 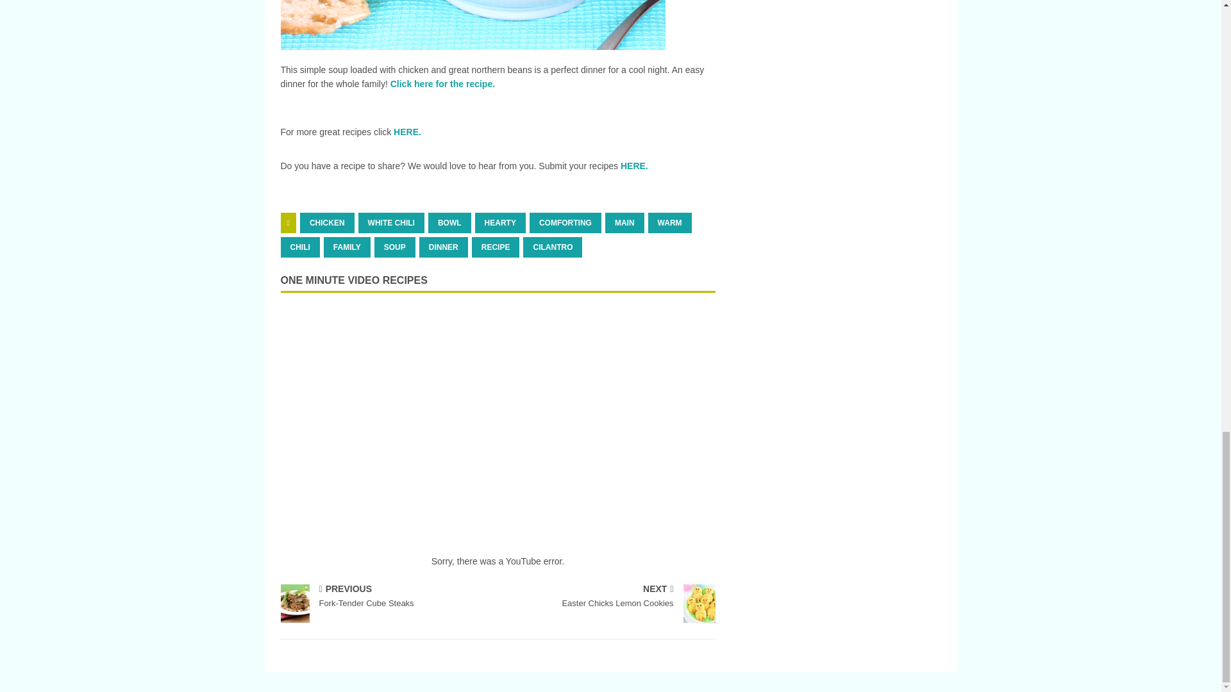 What do you see at coordinates (450, 222) in the screenshot?
I see `BOWL` at bounding box center [450, 222].